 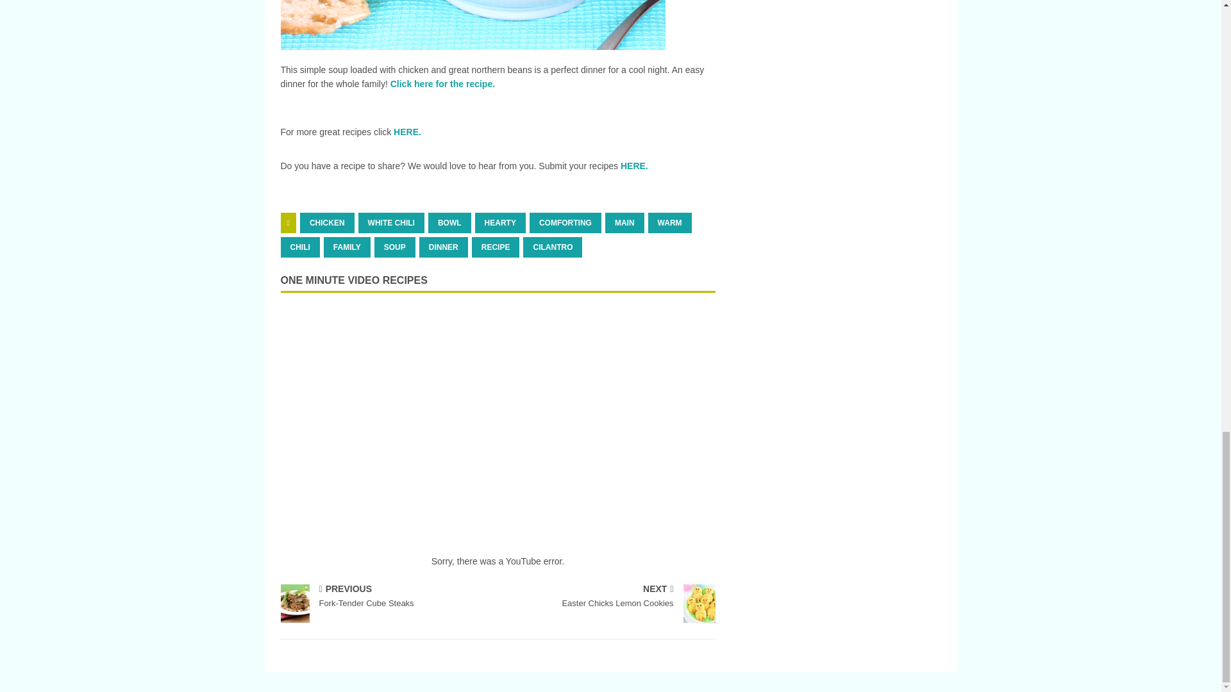 What do you see at coordinates (450, 222) in the screenshot?
I see `BOWL` at bounding box center [450, 222].